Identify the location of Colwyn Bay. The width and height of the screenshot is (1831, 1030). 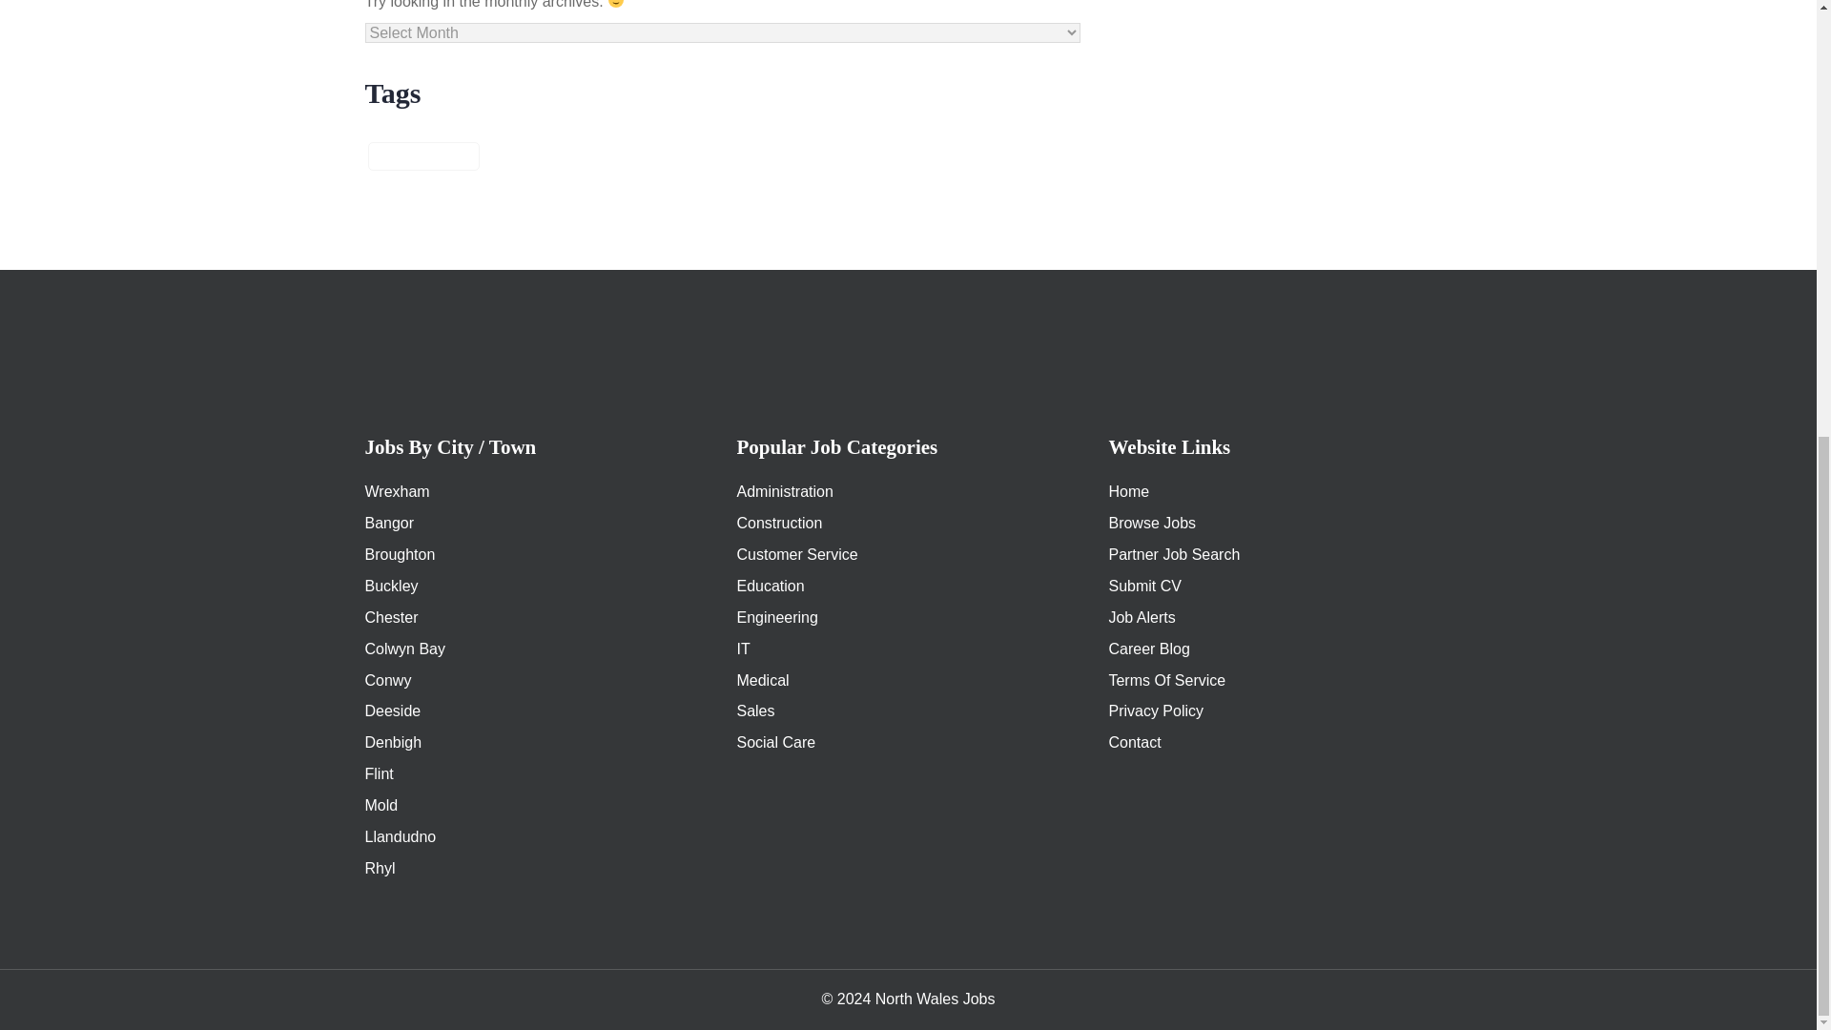
(404, 649).